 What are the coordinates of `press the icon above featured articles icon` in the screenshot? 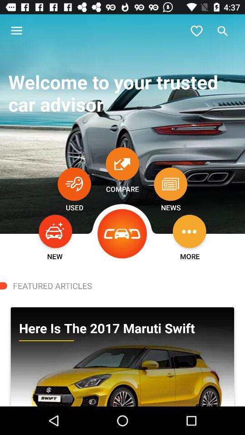 It's located at (122, 234).